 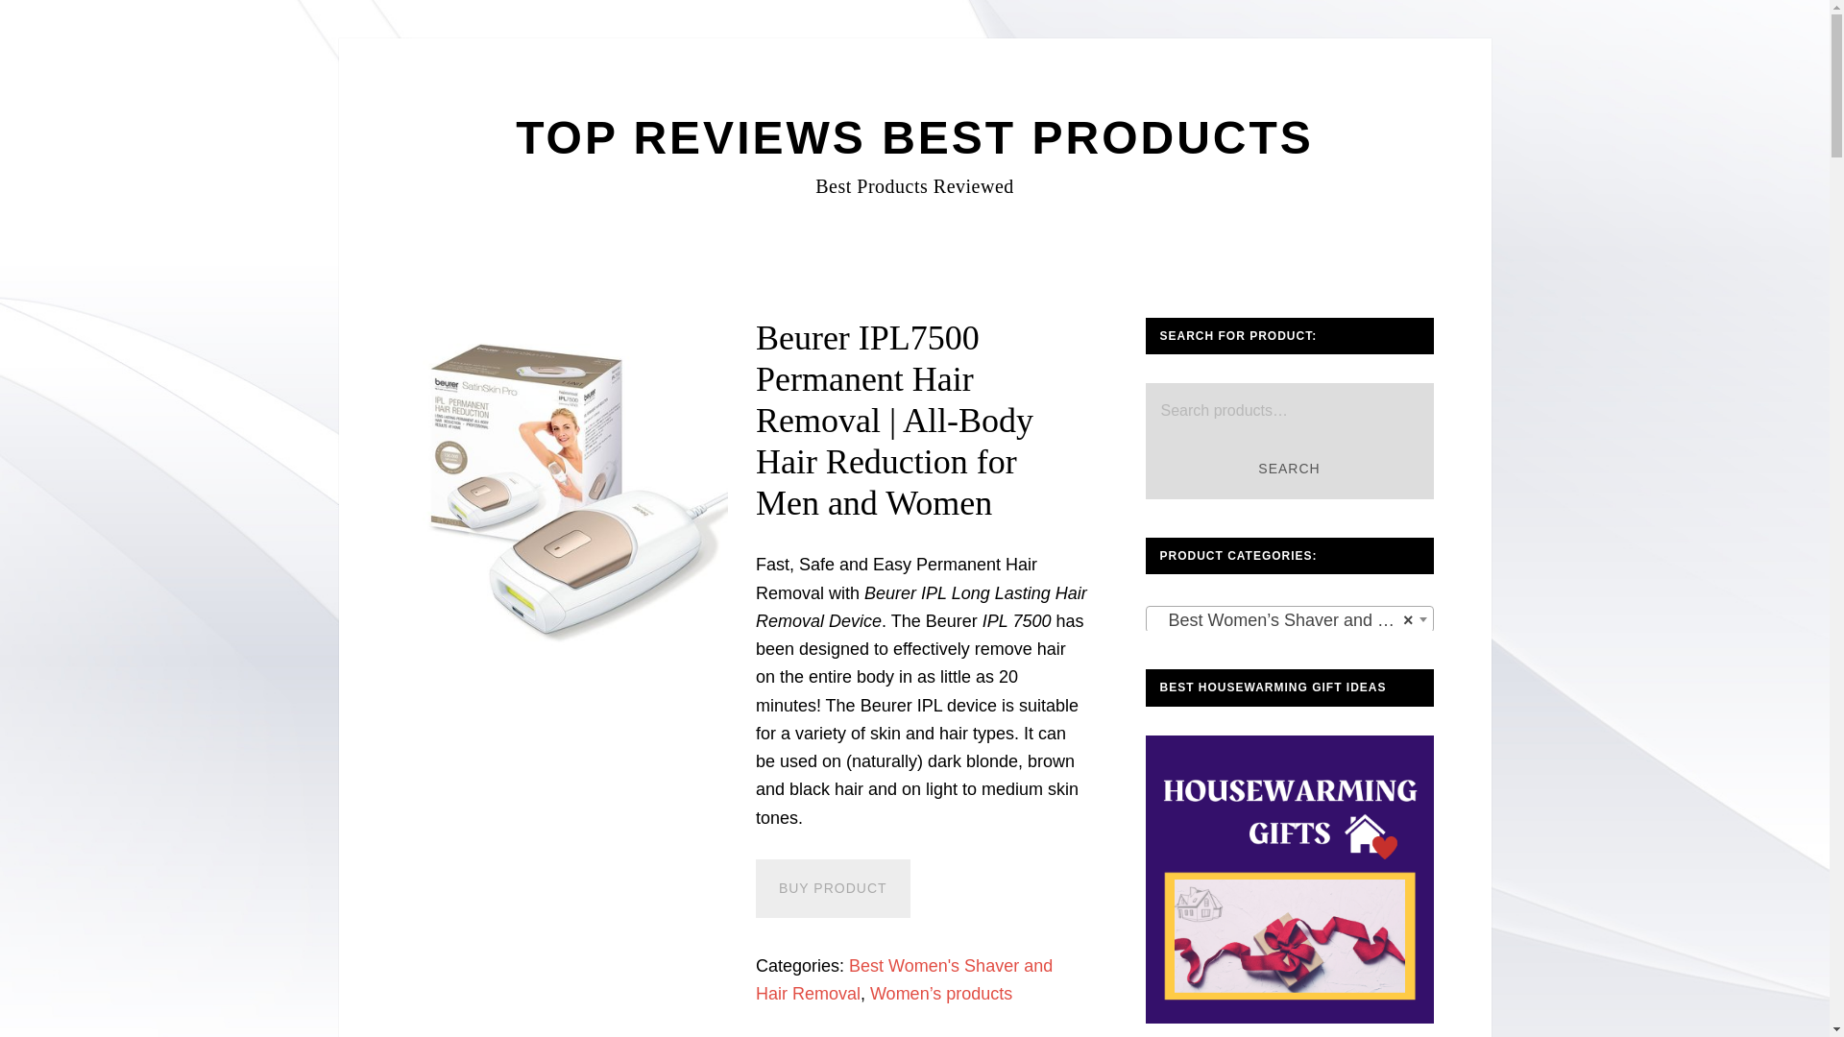 I want to click on TOP REVIEWS BEST PRODUCTS, so click(x=914, y=136).